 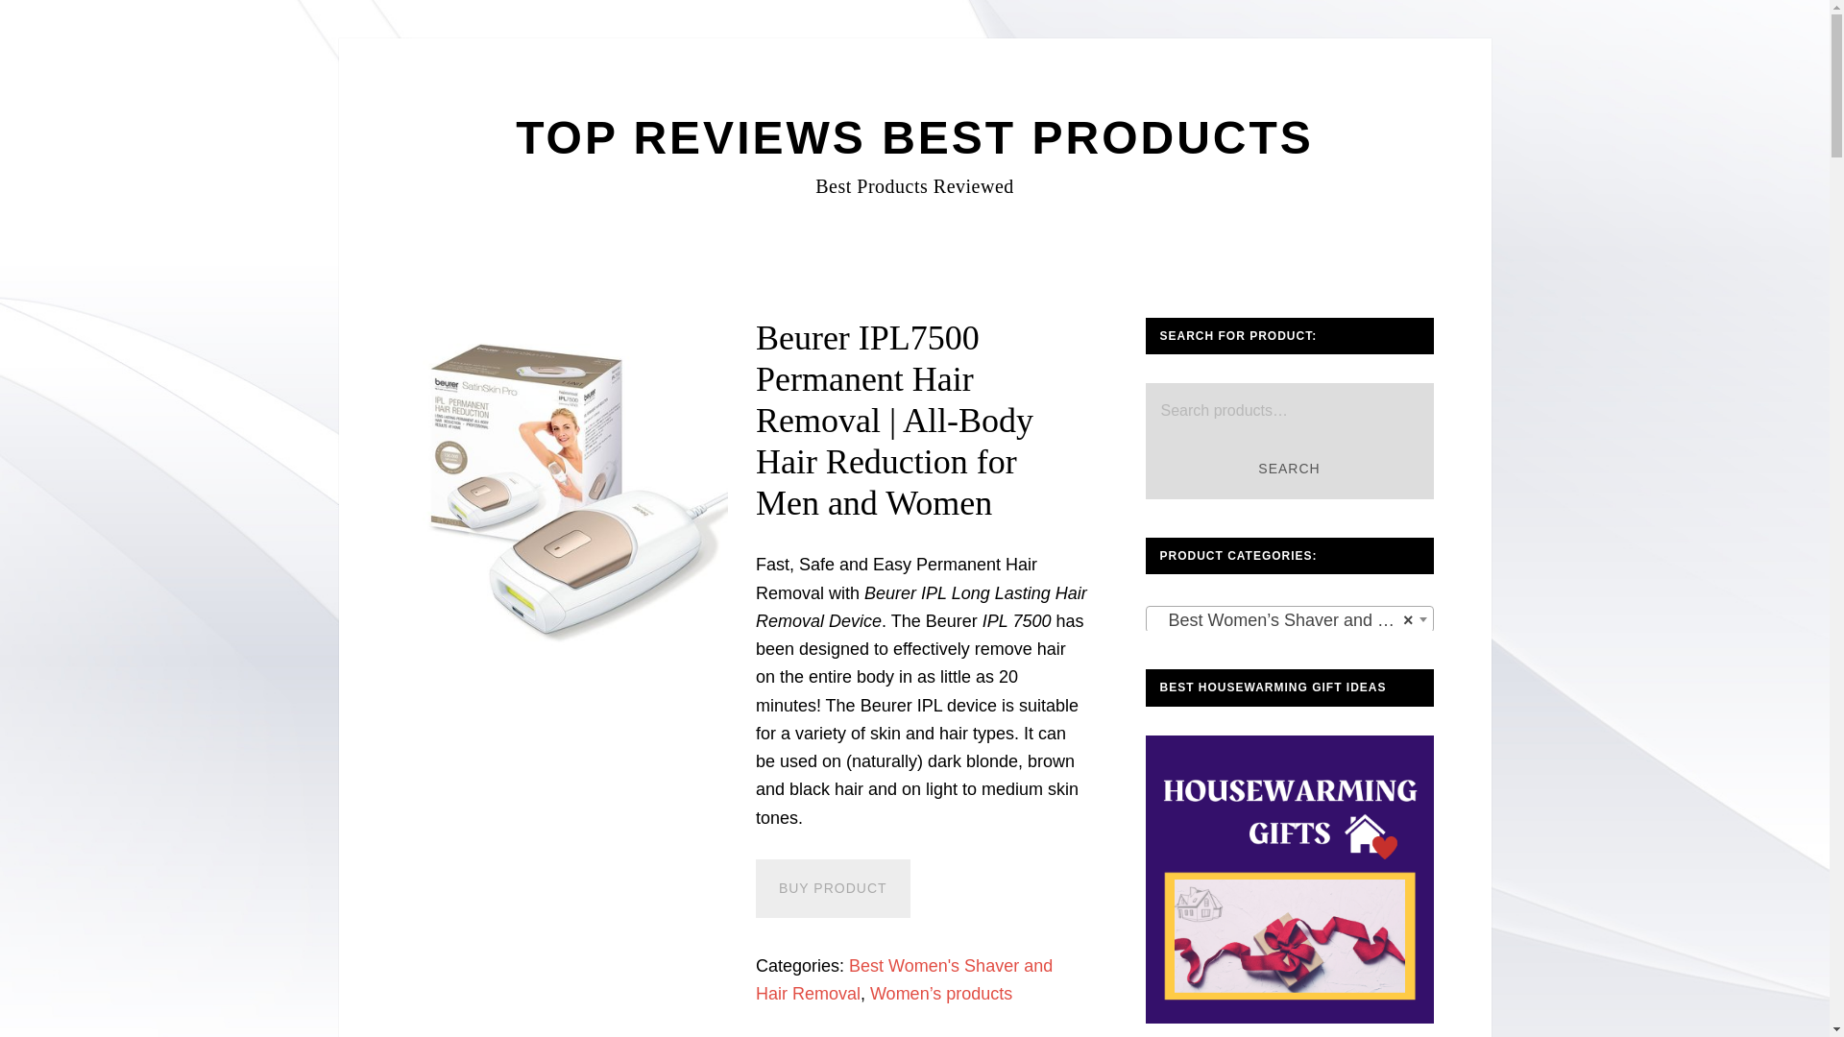 I want to click on TOP REVIEWS BEST PRODUCTS, so click(x=914, y=136).